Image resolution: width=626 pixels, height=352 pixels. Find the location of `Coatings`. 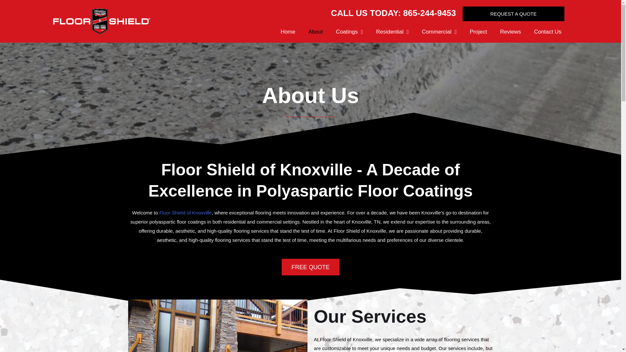

Coatings is located at coordinates (349, 32).